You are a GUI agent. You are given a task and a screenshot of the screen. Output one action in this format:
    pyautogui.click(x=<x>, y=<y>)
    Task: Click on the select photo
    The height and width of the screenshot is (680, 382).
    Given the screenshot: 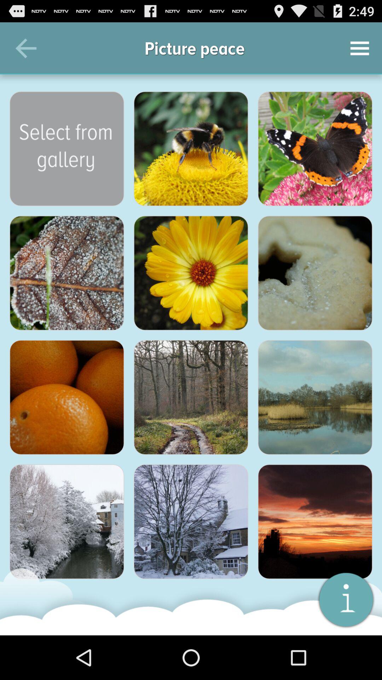 What is the action you would take?
    pyautogui.click(x=67, y=397)
    